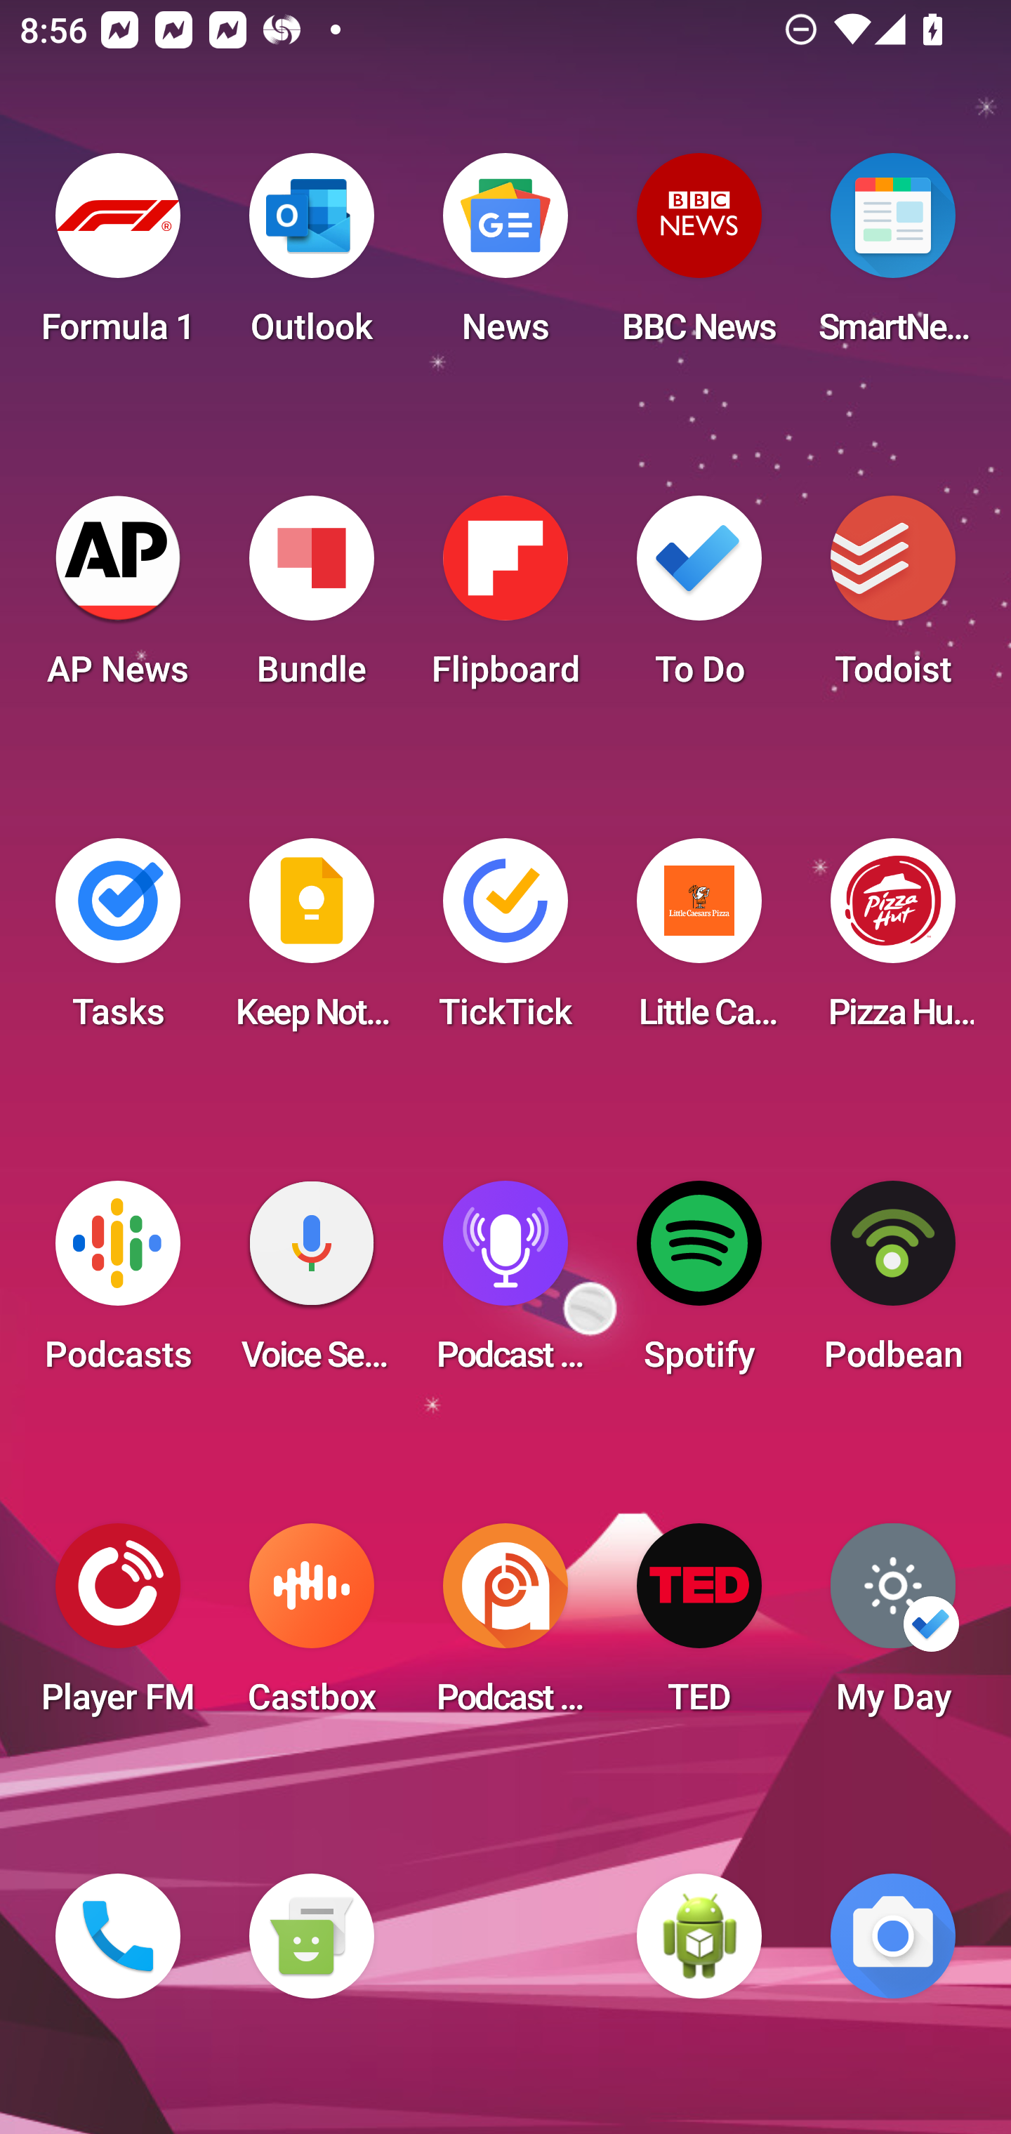 This screenshot has width=1011, height=2134. I want to click on Outlook, so click(311, 257).